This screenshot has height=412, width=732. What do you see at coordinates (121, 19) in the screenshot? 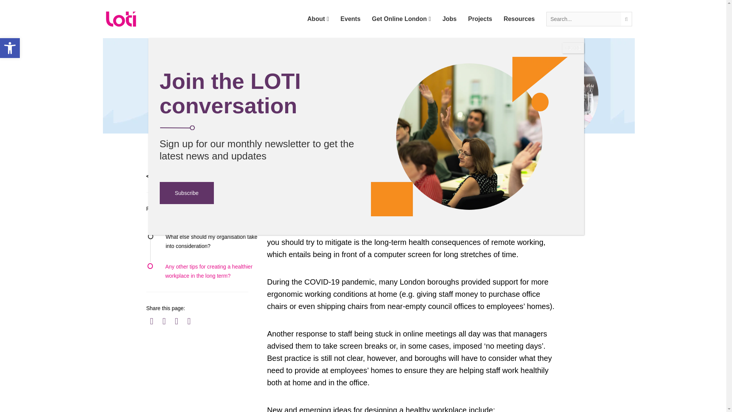
I see `Accessibility Tools` at bounding box center [121, 19].